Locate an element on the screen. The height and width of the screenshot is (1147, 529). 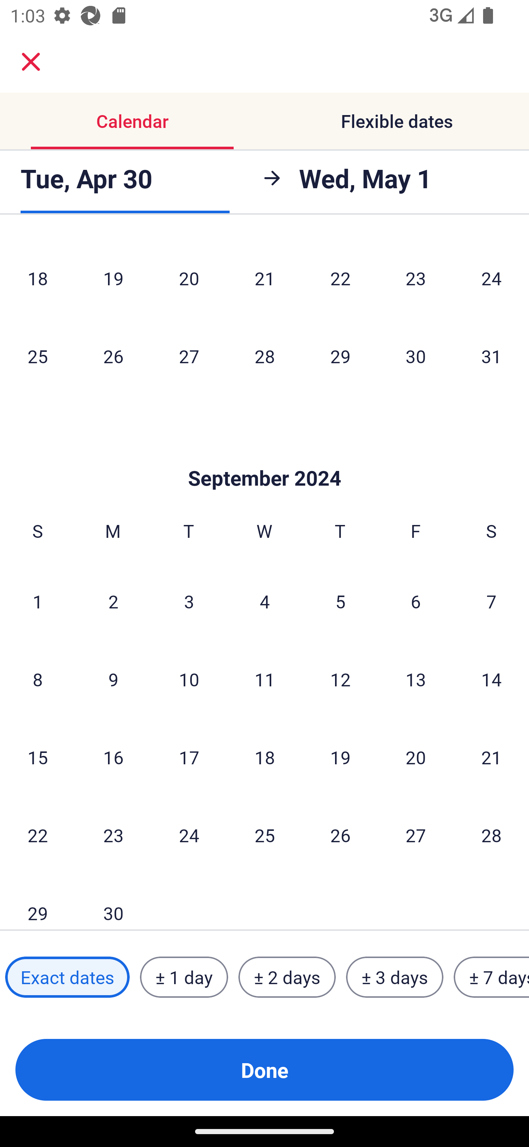
30 Monday, September 30, 2024 is located at coordinates (113, 902).